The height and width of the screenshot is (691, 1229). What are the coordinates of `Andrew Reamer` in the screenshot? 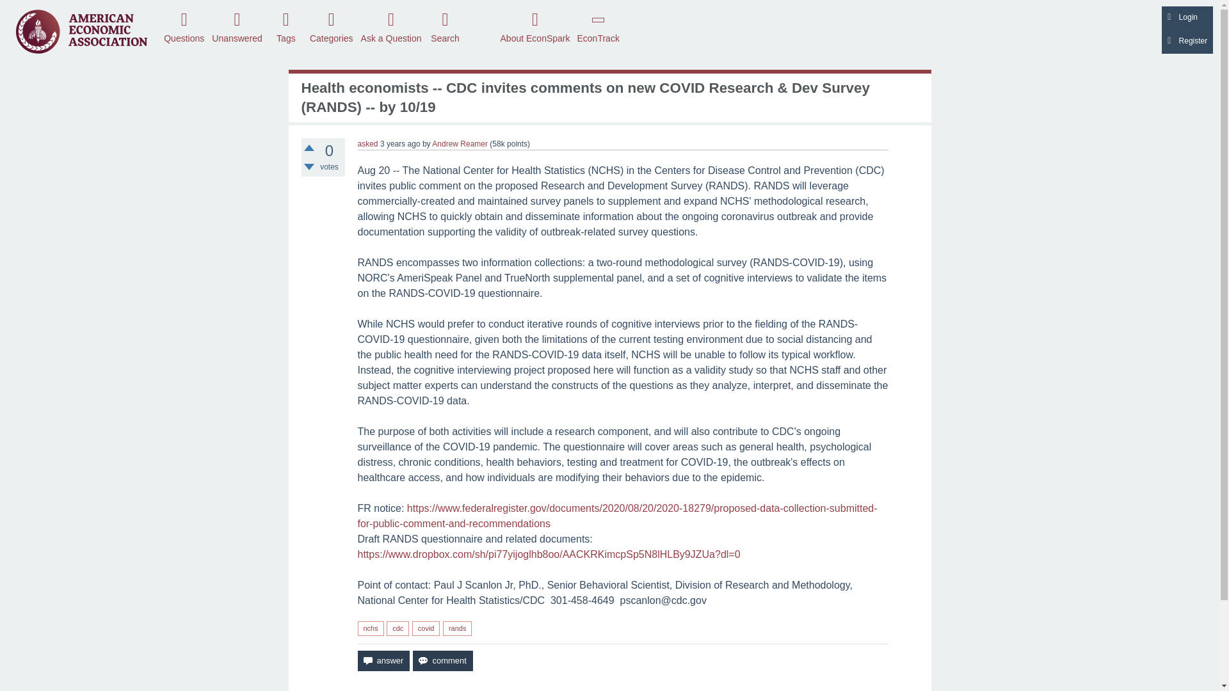 It's located at (460, 144).